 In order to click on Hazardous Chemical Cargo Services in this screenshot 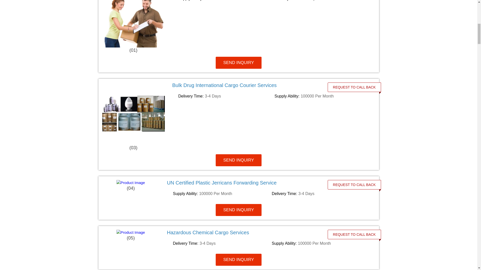, I will do `click(250, 232)`.